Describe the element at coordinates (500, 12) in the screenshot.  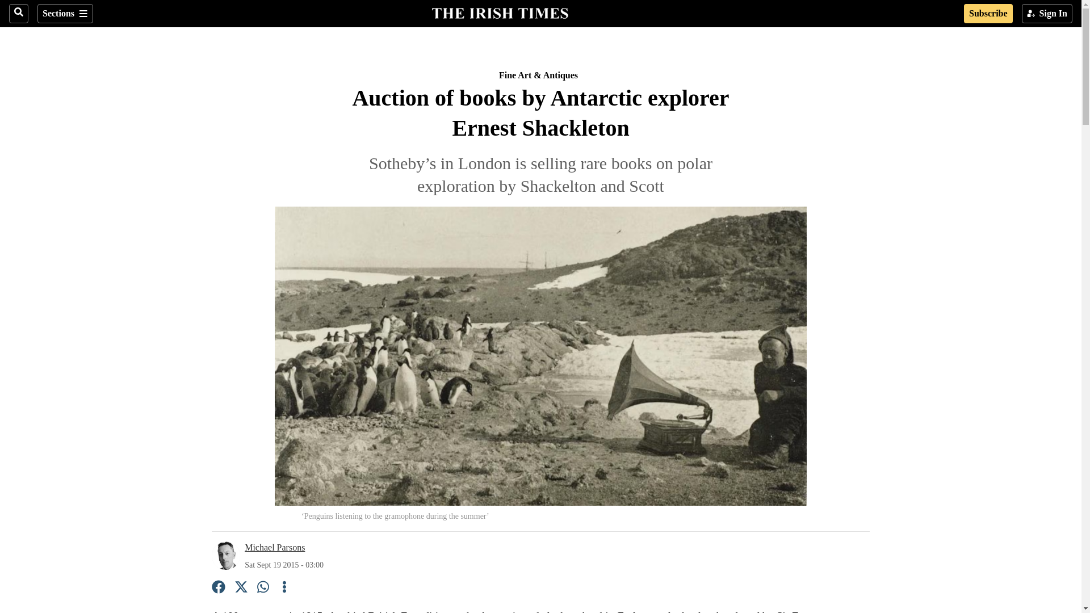
I see `The Irish Times` at that location.